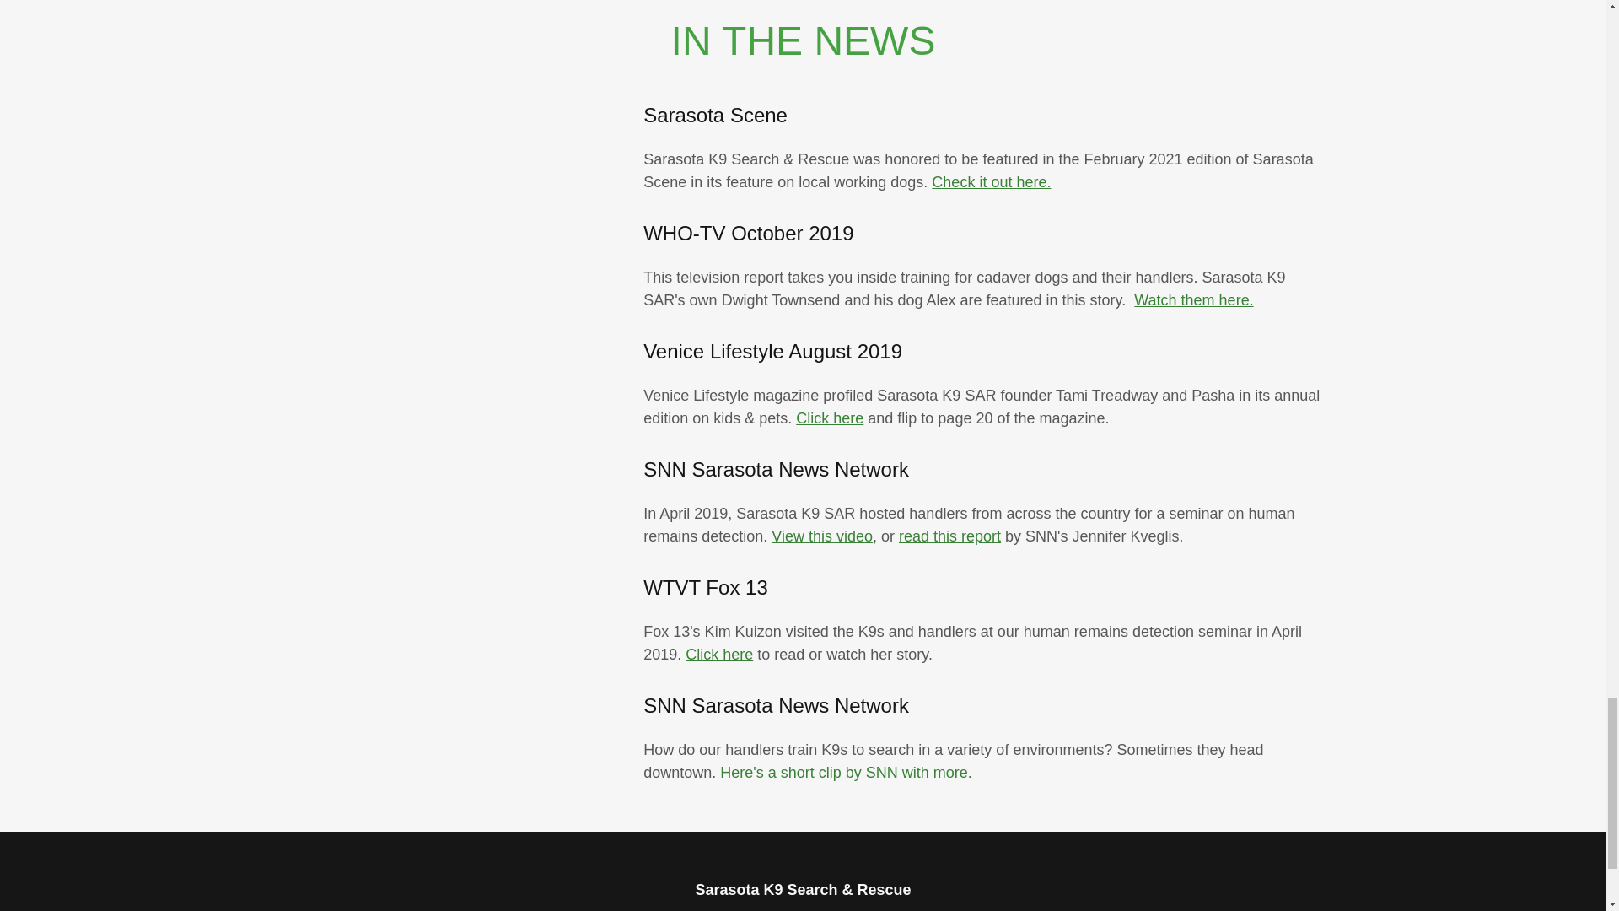  I want to click on Check it out here., so click(992, 182).